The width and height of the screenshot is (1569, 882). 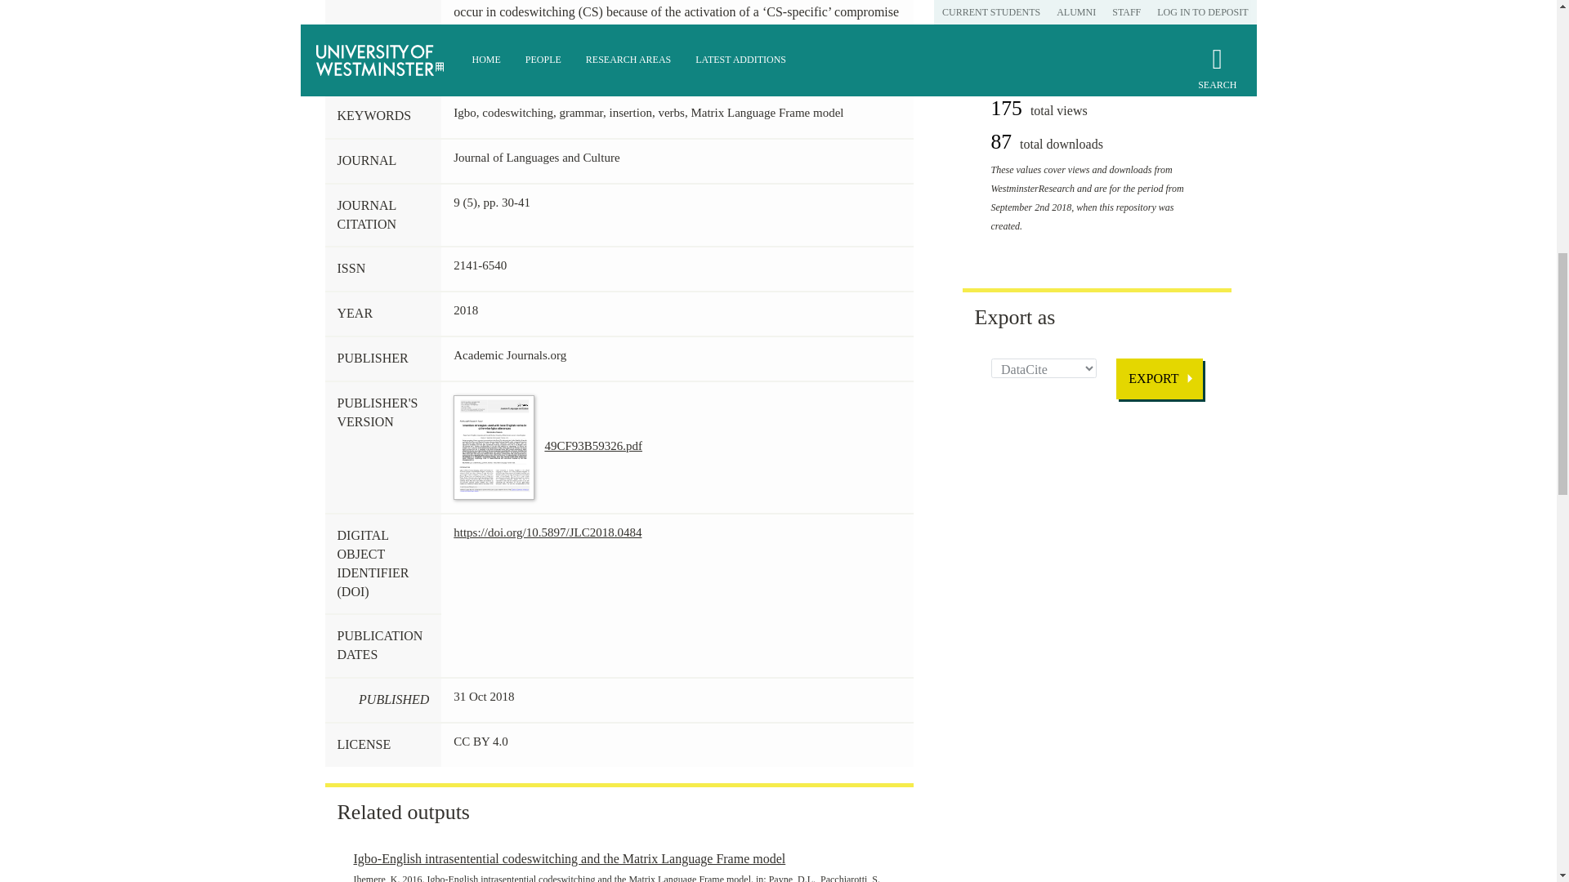 I want to click on EXPORT, so click(x=1159, y=379).